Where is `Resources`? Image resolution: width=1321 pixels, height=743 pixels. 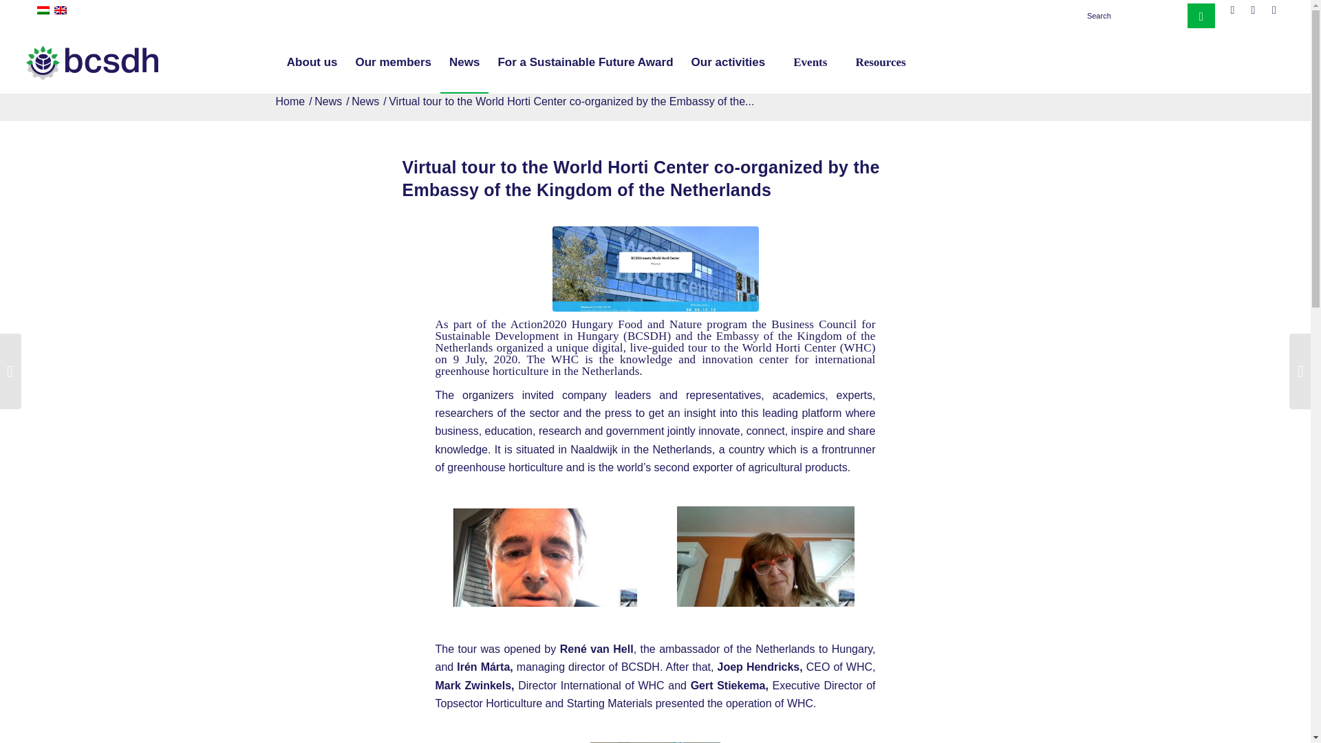
Resources is located at coordinates (875, 63).